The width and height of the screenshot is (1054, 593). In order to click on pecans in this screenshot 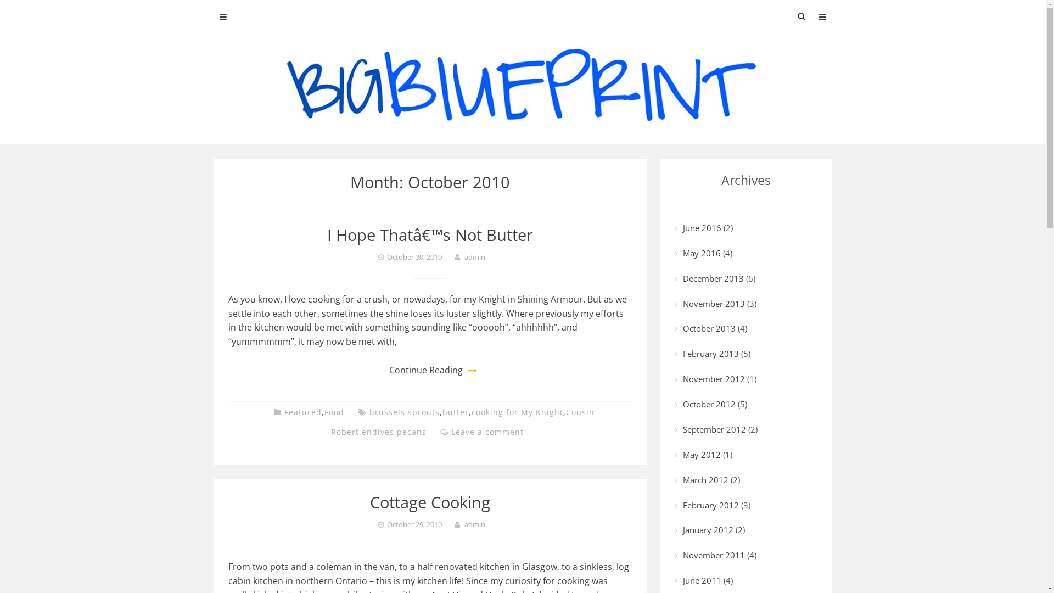, I will do `click(412, 432)`.